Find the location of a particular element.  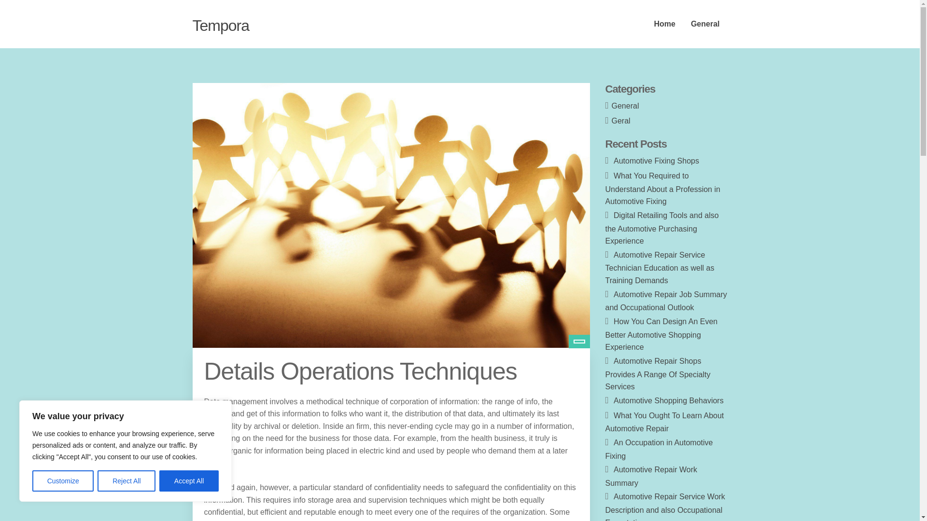

General is located at coordinates (626, 105).